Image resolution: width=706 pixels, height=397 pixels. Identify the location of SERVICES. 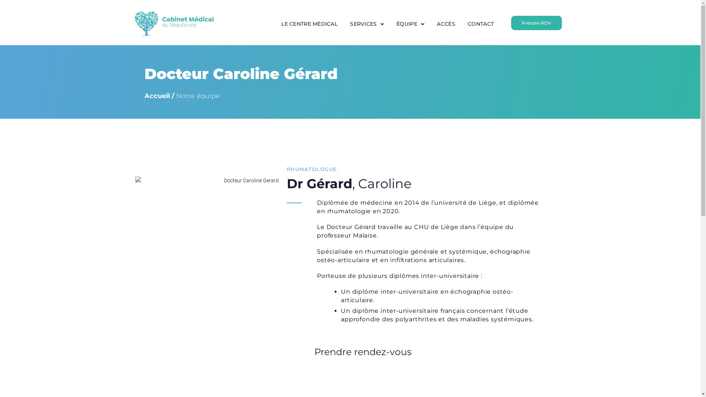
(367, 24).